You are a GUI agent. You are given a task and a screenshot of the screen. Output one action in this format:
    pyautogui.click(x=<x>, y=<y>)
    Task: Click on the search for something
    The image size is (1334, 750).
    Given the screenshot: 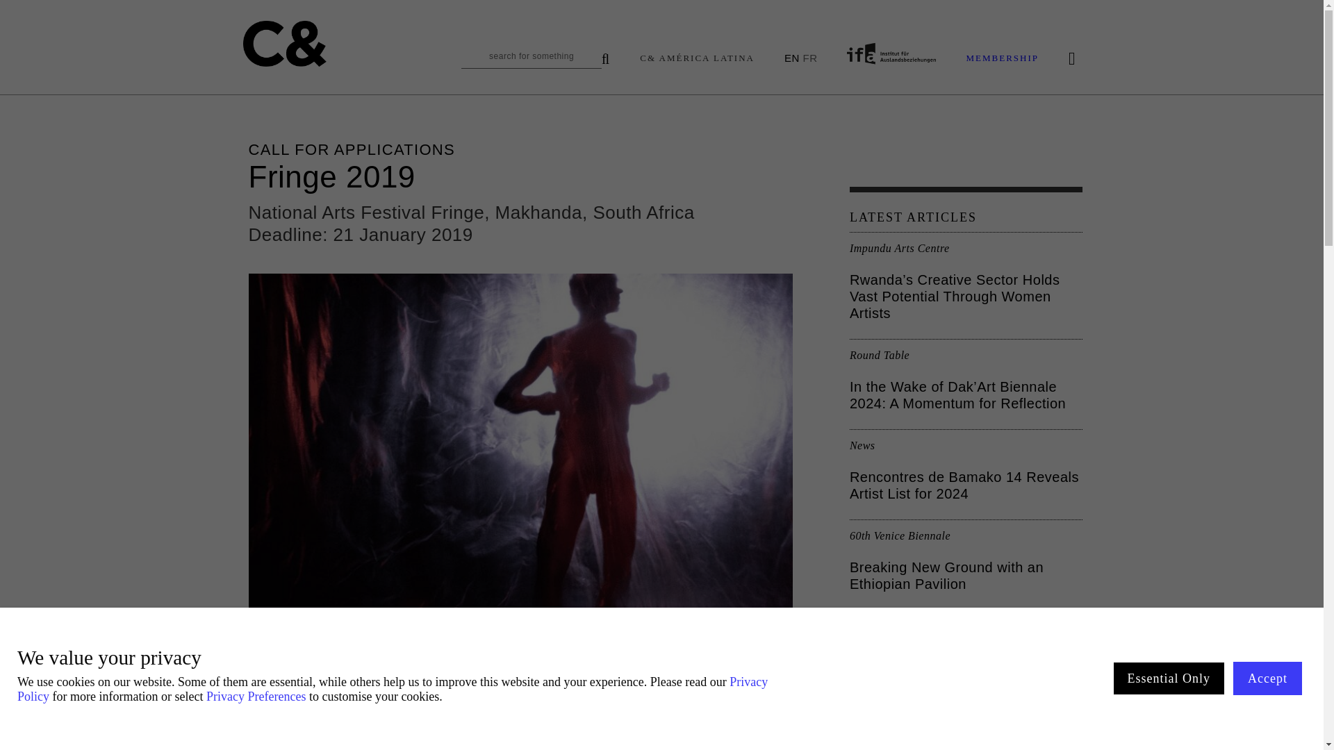 What is the action you would take?
    pyautogui.click(x=535, y=60)
    